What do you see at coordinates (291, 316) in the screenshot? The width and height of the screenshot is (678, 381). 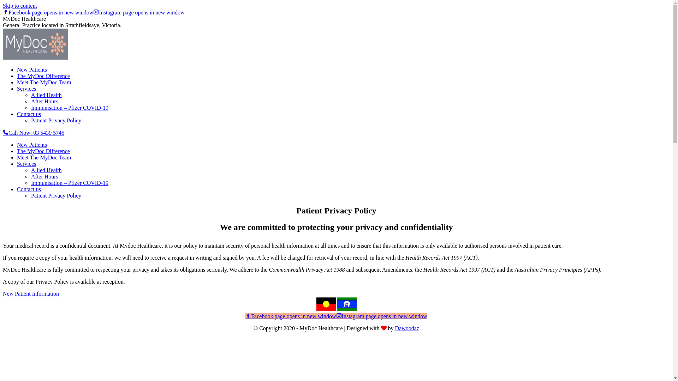 I see `Facebook page opens in new window` at bounding box center [291, 316].